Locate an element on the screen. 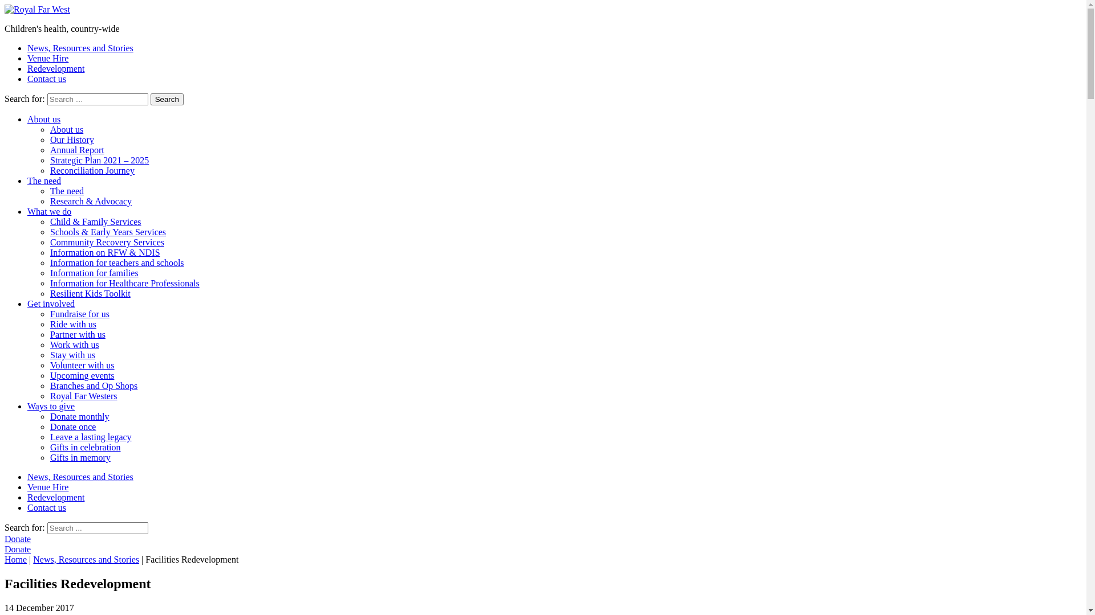  What we do is located at coordinates (49, 212).